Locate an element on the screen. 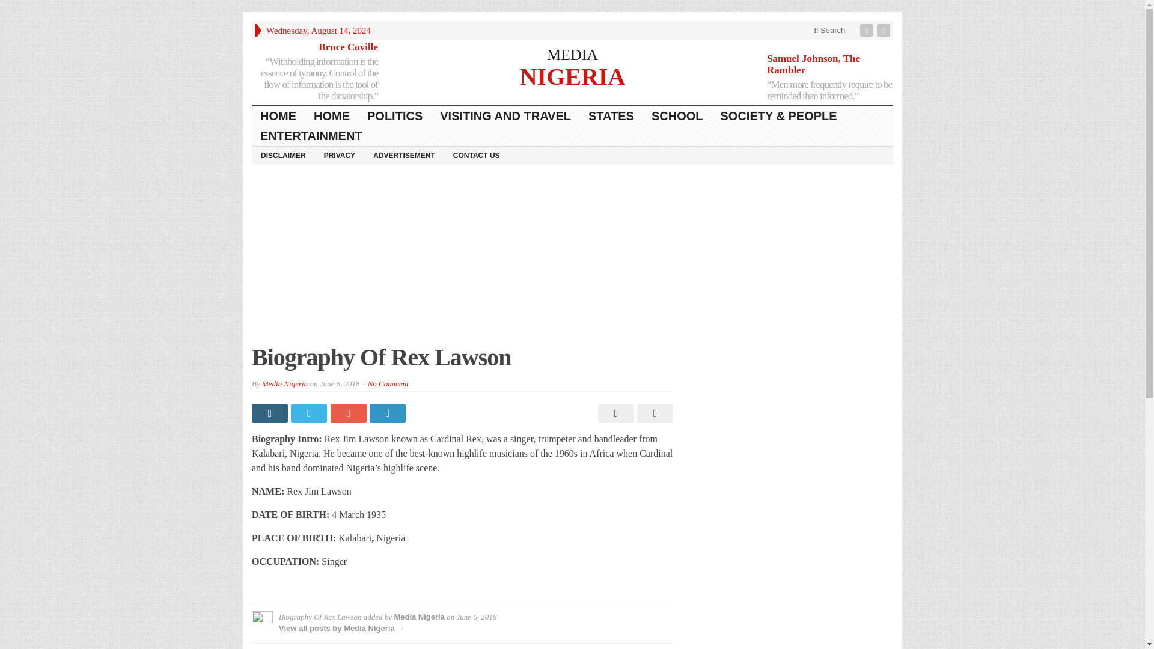 This screenshot has height=649, width=1154. Share on Twitter is located at coordinates (310, 413).